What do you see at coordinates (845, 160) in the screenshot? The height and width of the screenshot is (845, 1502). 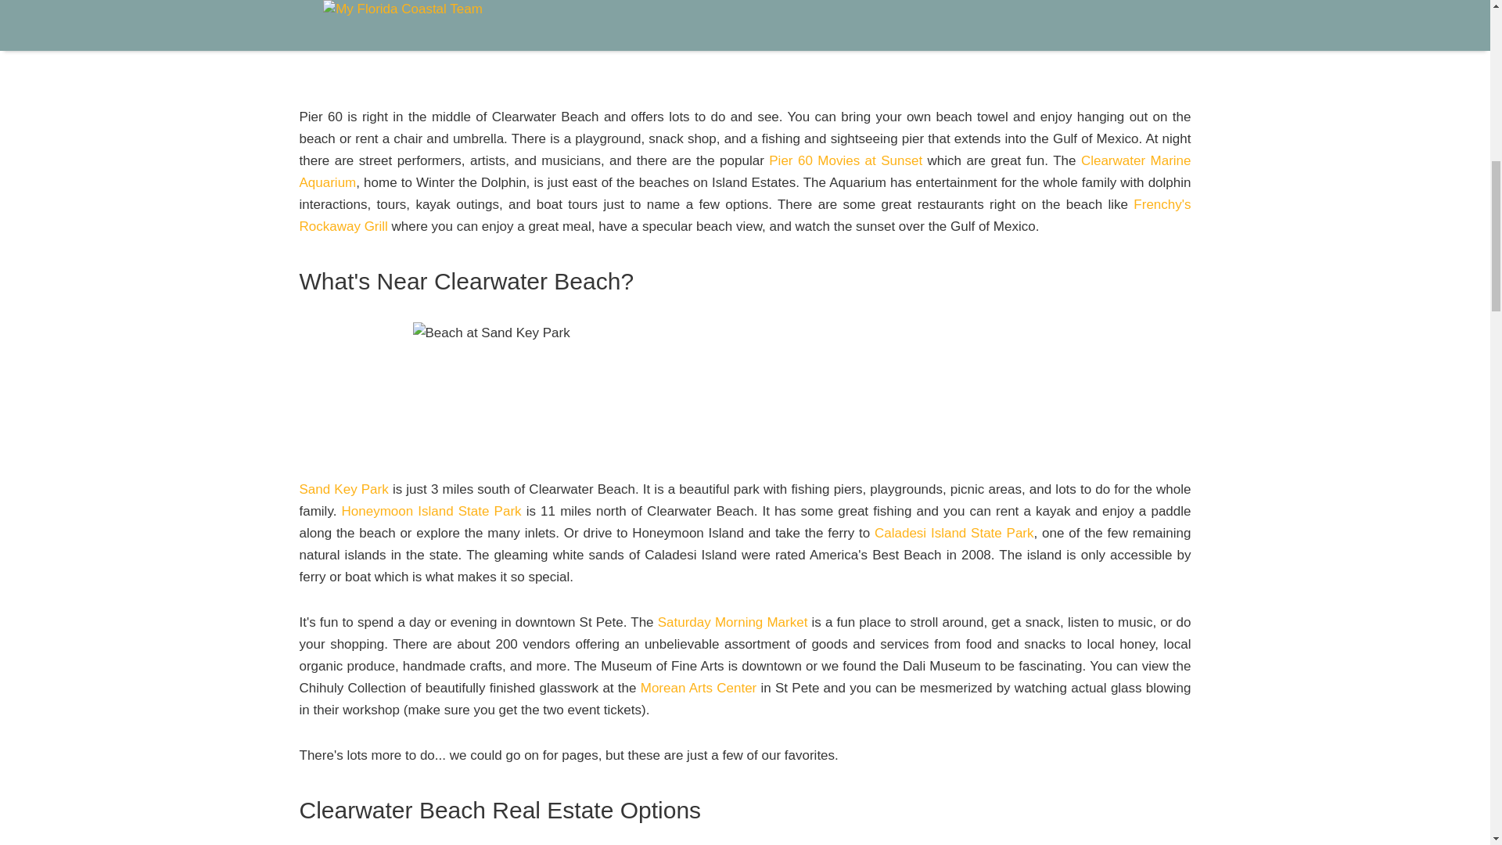 I see `See Pier 60 Website` at bounding box center [845, 160].